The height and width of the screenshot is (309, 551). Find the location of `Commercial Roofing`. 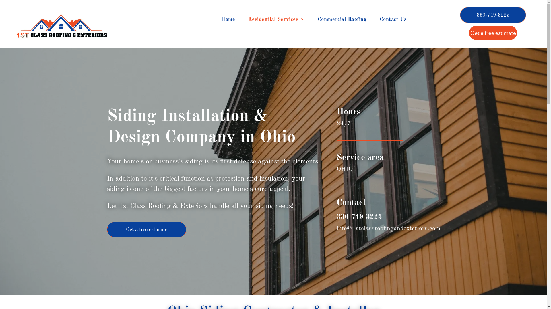

Commercial Roofing is located at coordinates (342, 19).